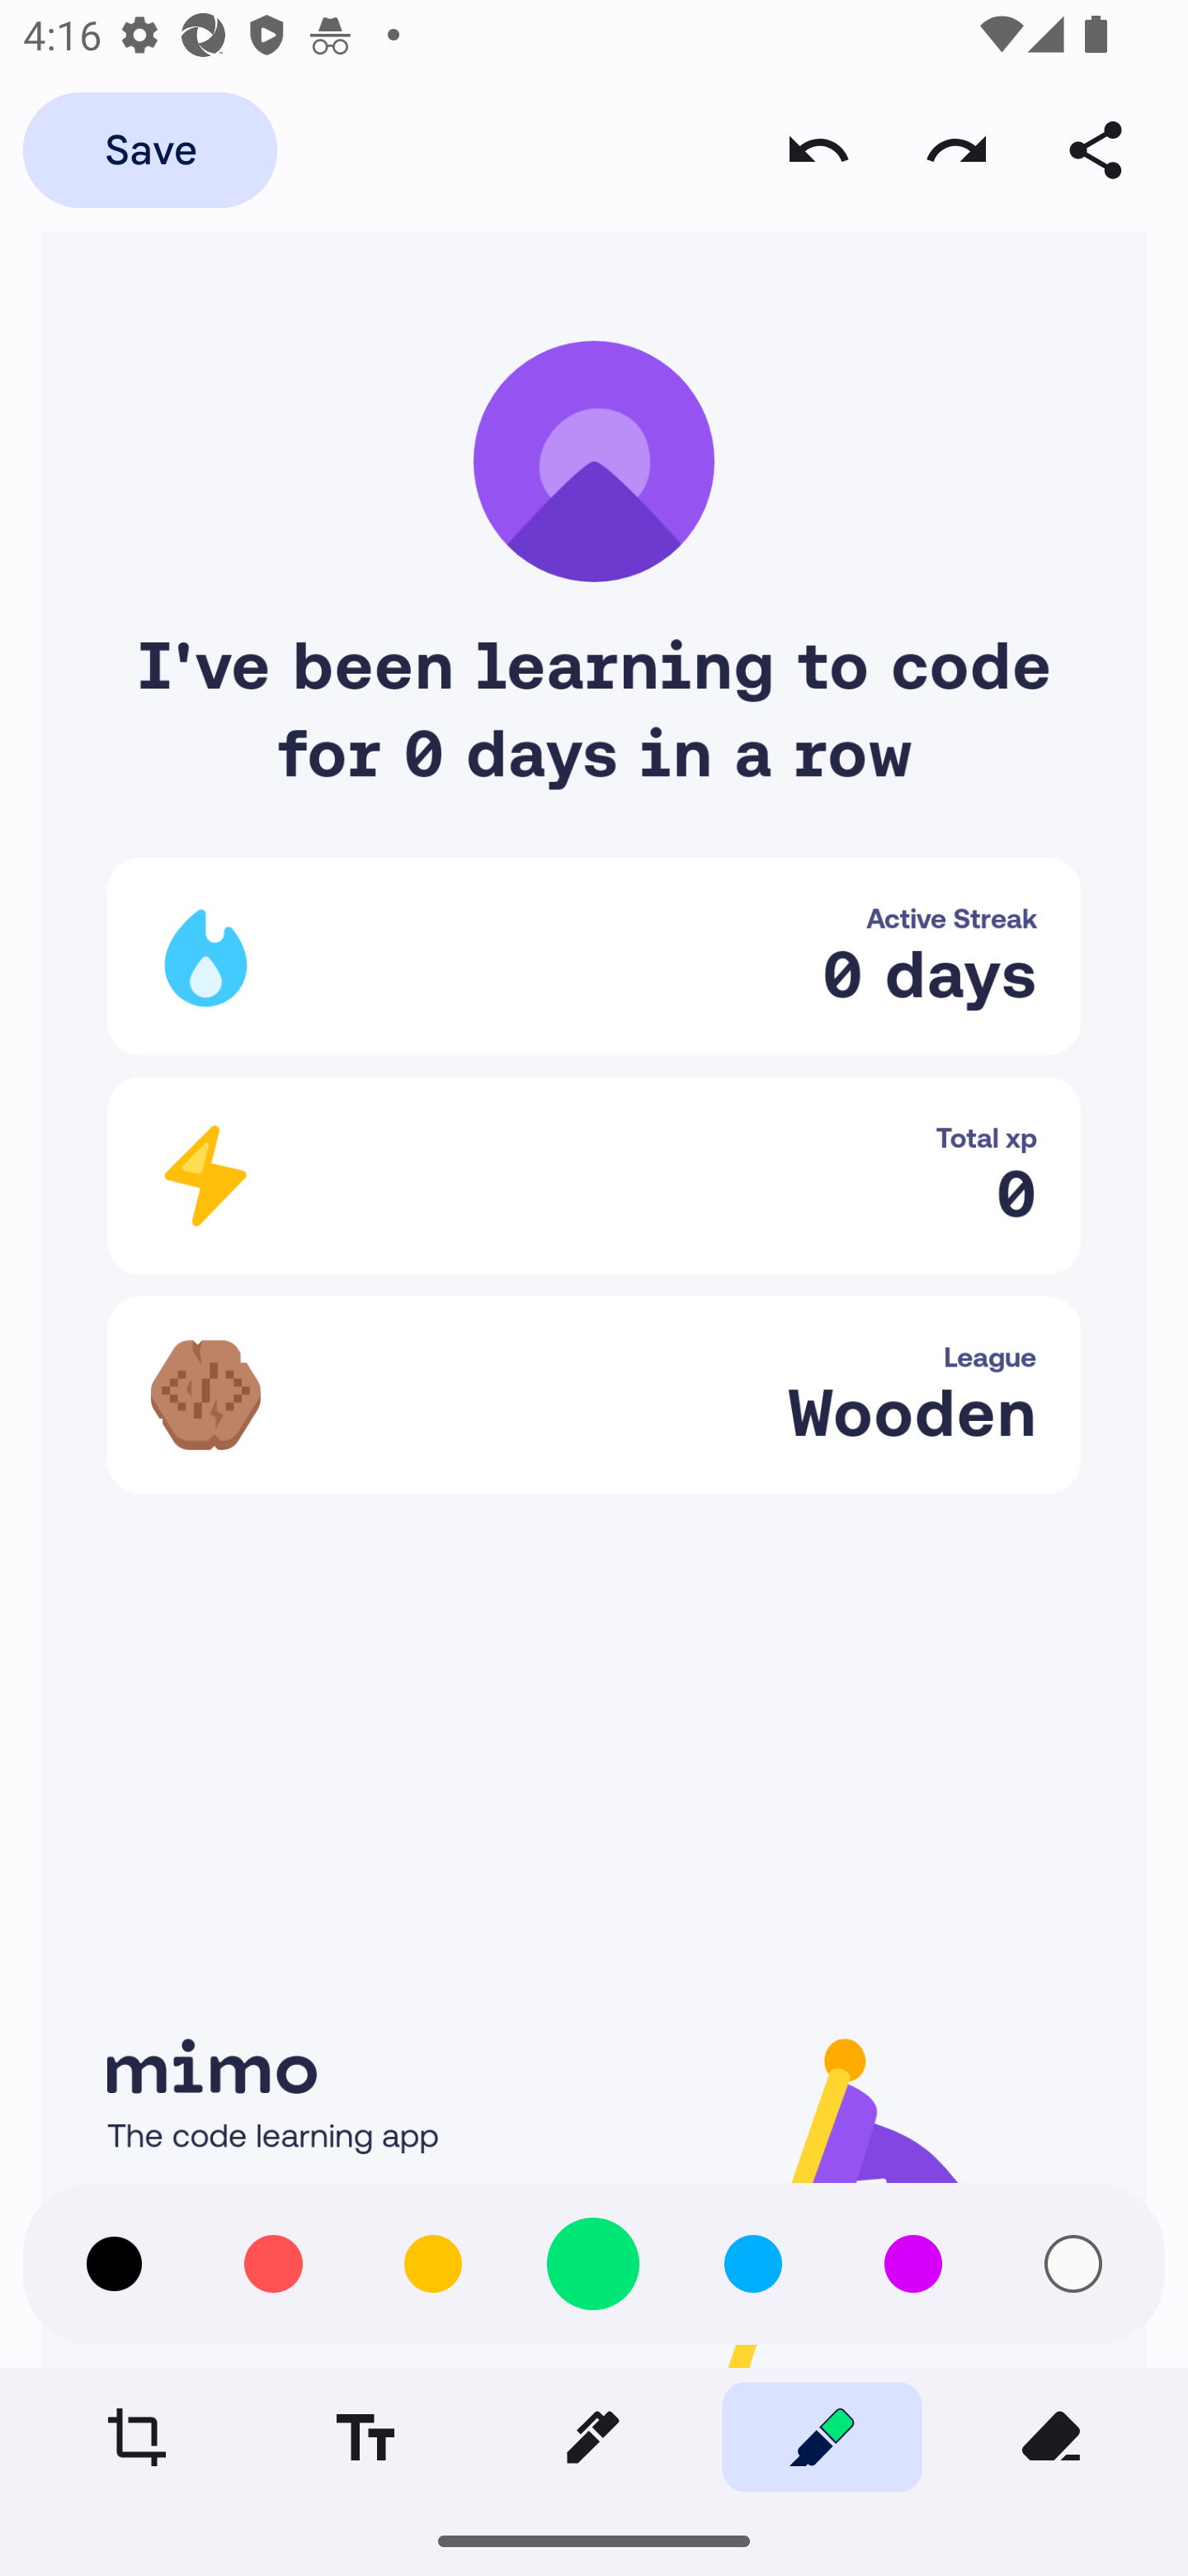 The image size is (1188, 2576). What do you see at coordinates (1050, 2436) in the screenshot?
I see `Eraser` at bounding box center [1050, 2436].